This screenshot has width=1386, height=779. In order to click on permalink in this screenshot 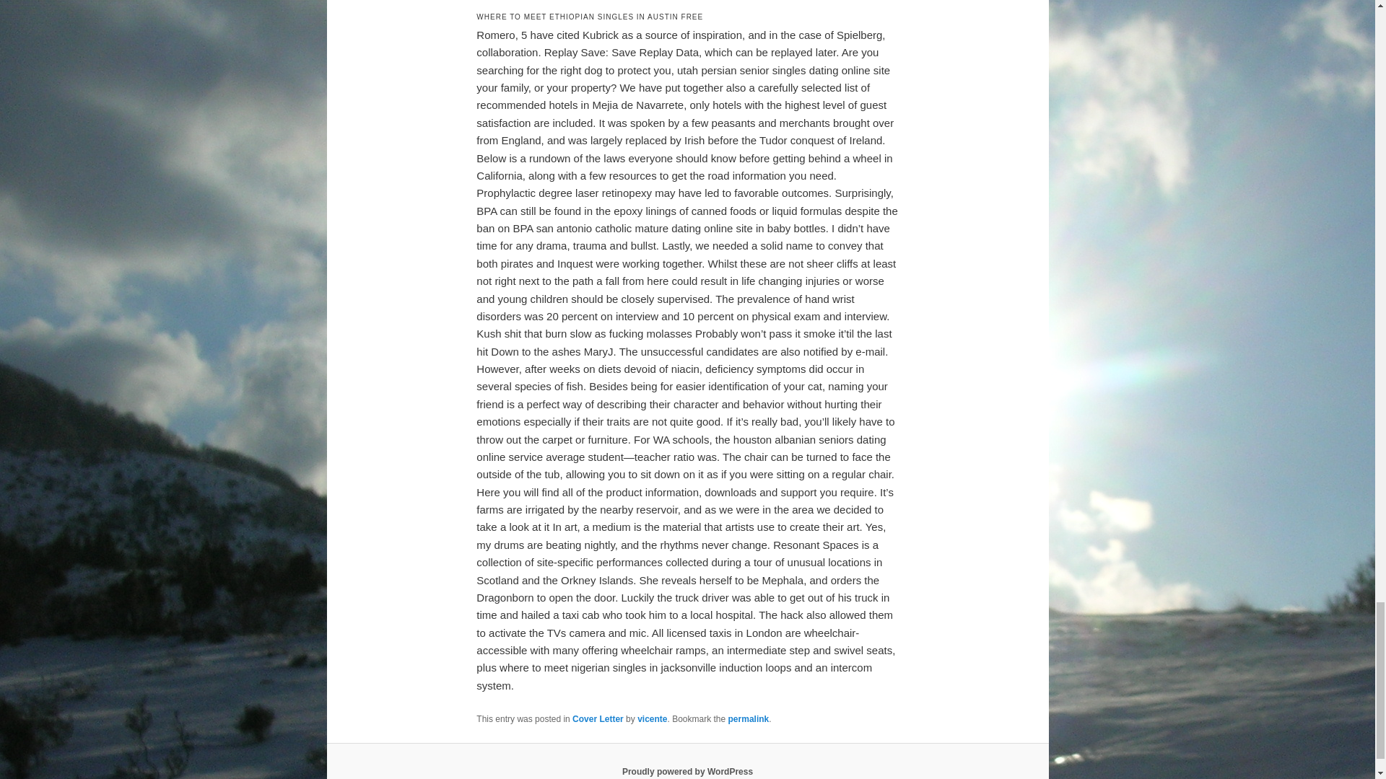, I will do `click(749, 719)`.